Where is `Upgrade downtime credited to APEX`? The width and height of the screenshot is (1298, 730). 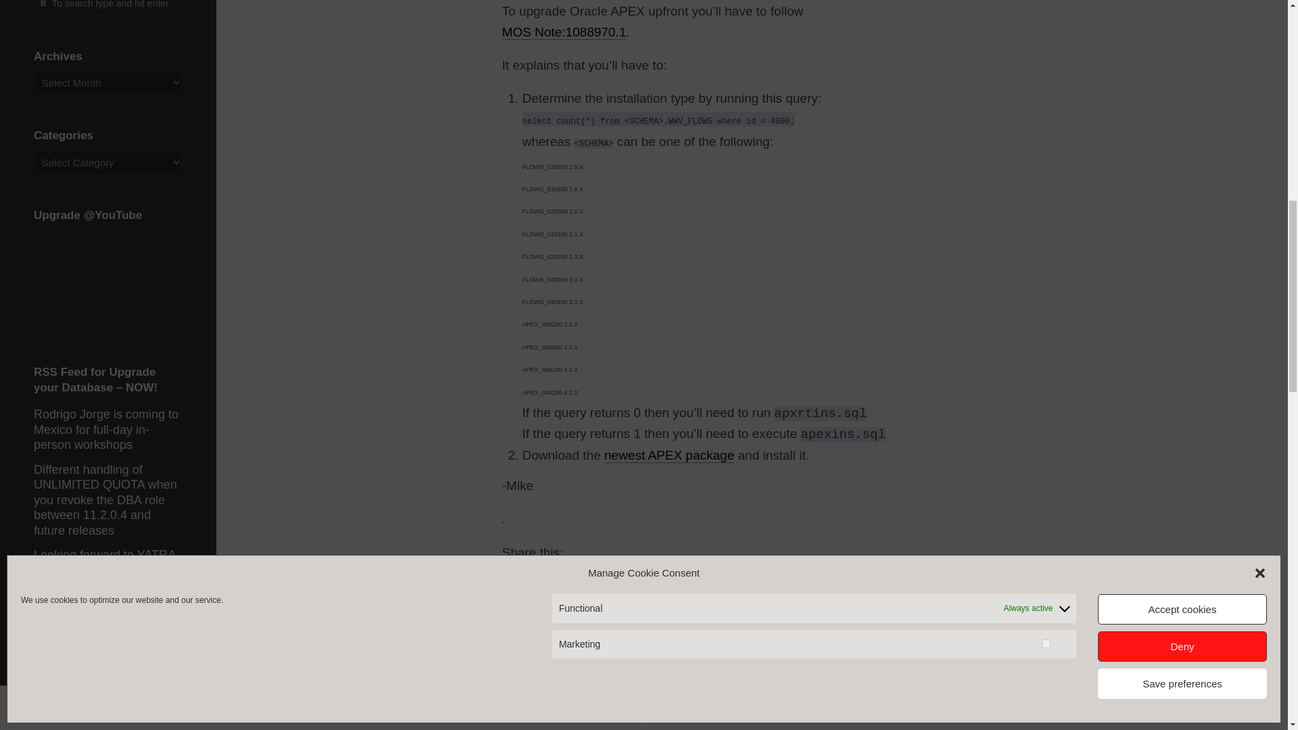
Upgrade downtime credited to APEX is located at coordinates (585, 685).